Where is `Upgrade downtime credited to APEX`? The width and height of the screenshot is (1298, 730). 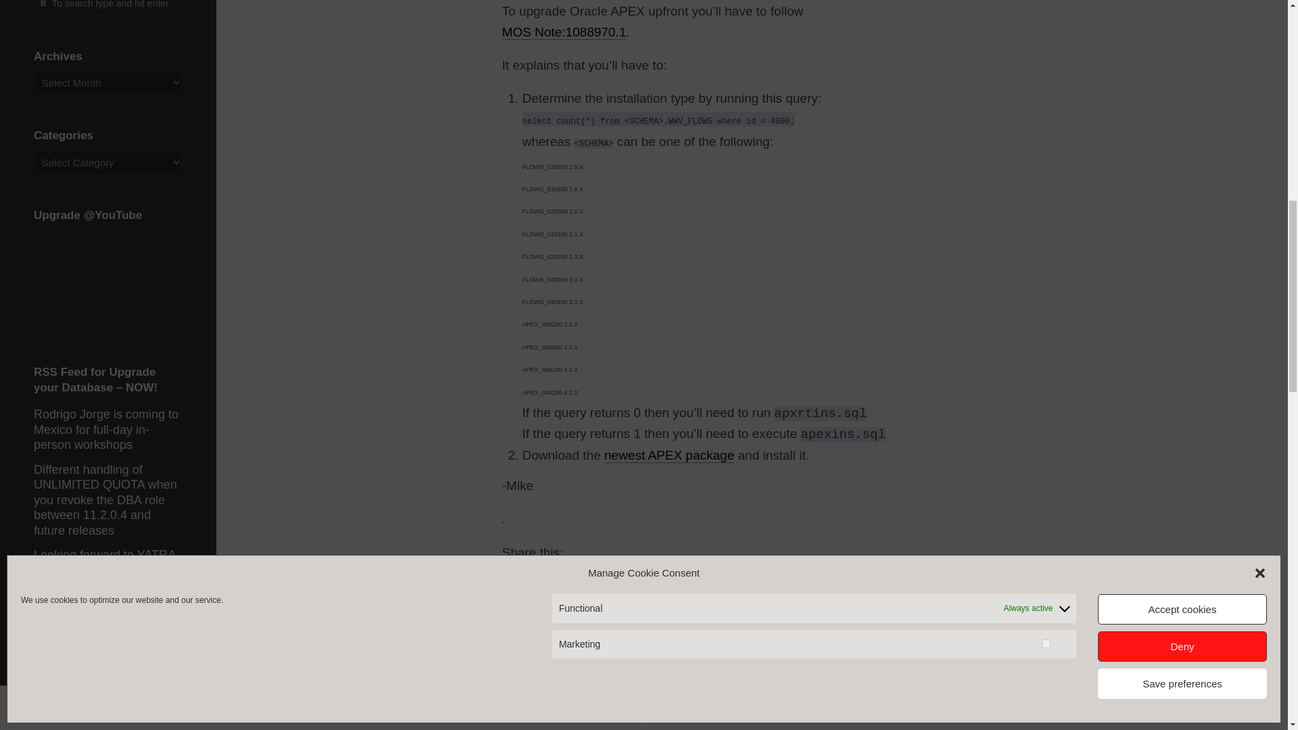
Upgrade downtime credited to APEX is located at coordinates (585, 685).